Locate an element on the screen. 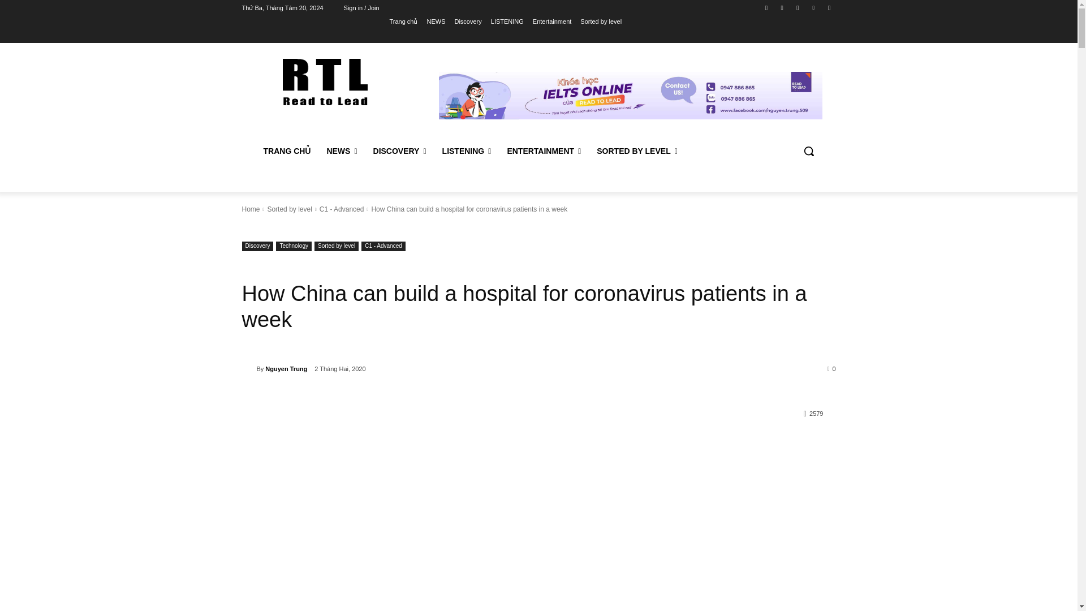 The height and width of the screenshot is (611, 1086). LISTENING is located at coordinates (507, 21).